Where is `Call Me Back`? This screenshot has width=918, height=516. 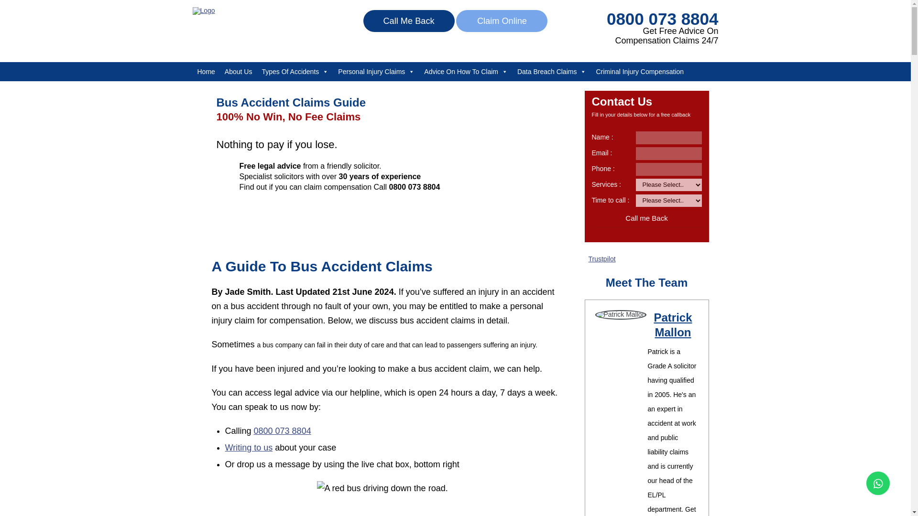
Call Me Back is located at coordinates (409, 21).